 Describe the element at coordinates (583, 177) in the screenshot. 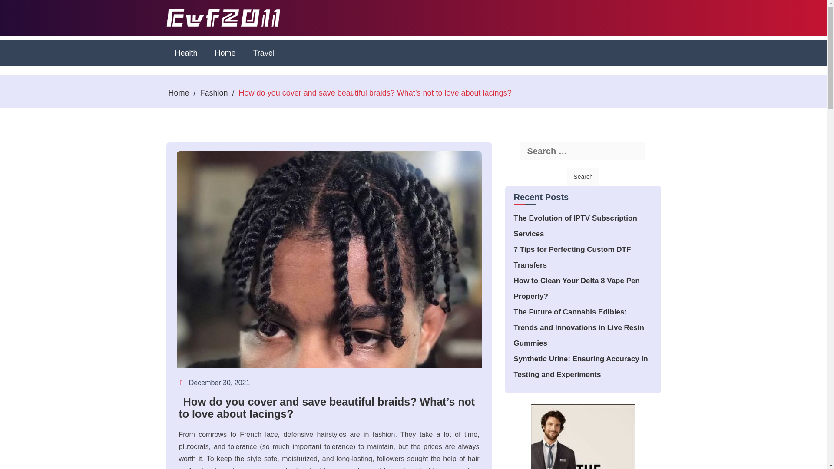

I see `Search` at that location.